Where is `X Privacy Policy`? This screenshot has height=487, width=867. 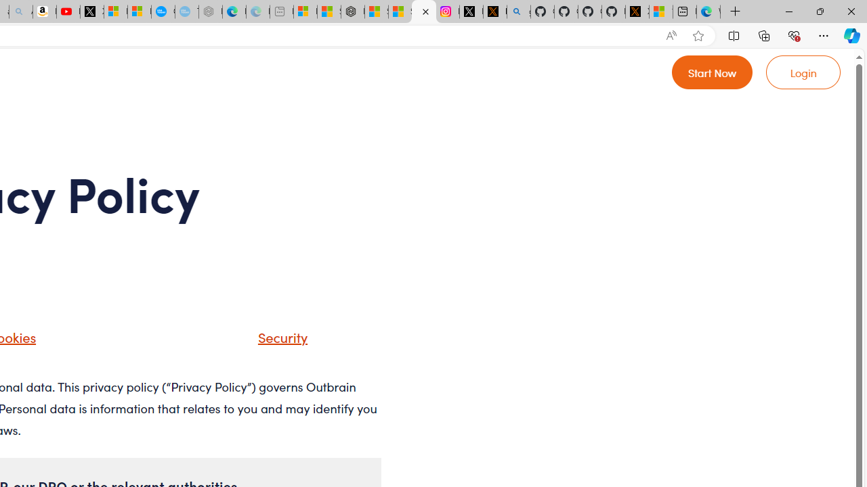 X Privacy Policy is located at coordinates (637, 12).